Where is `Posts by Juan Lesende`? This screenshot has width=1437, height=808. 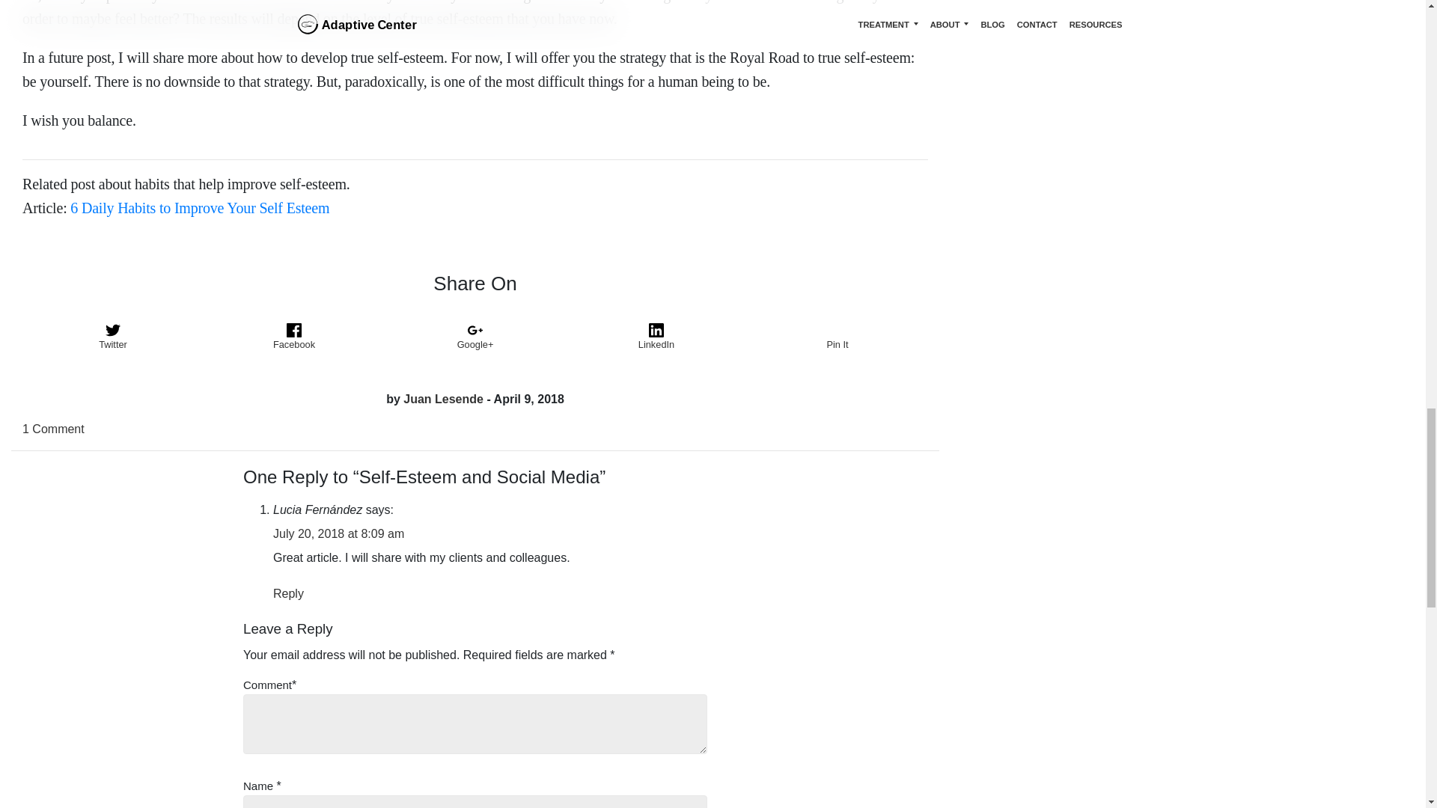
Posts by Juan Lesende is located at coordinates (443, 399).